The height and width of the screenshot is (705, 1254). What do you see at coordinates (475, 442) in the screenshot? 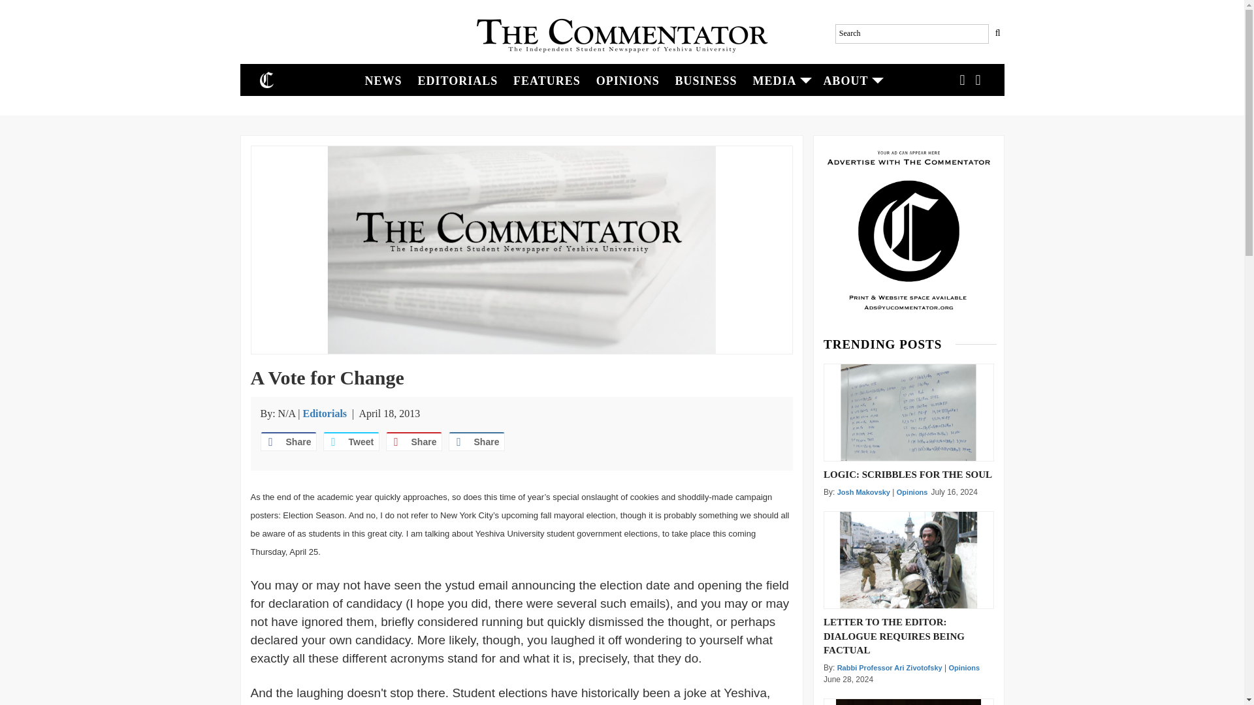
I see `Share on LinkedIn` at bounding box center [475, 442].